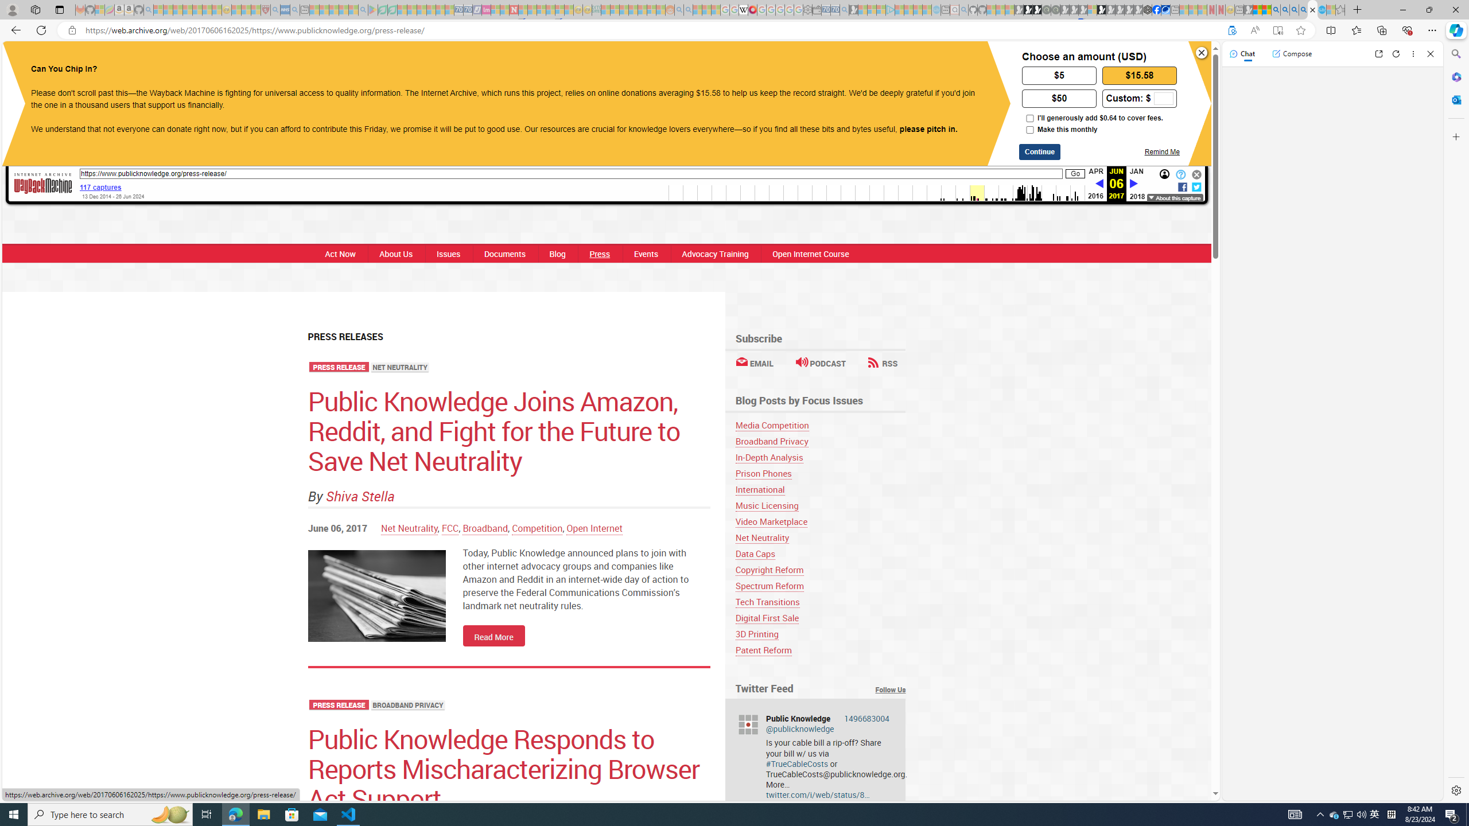  Describe the element at coordinates (837, 62) in the screenshot. I see `DONATE` at that location.